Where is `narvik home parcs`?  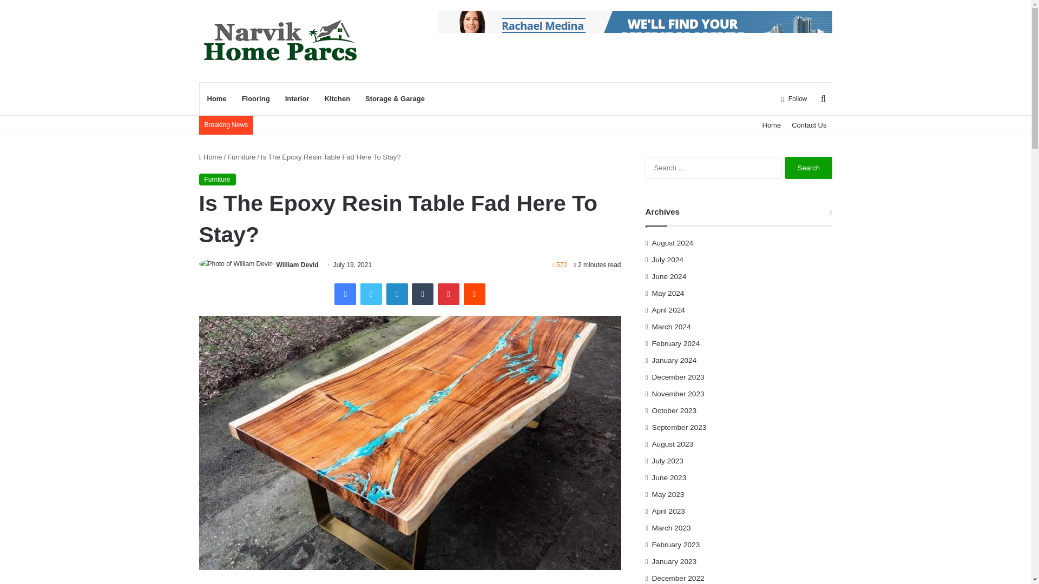 narvik home parcs is located at coordinates (280, 41).